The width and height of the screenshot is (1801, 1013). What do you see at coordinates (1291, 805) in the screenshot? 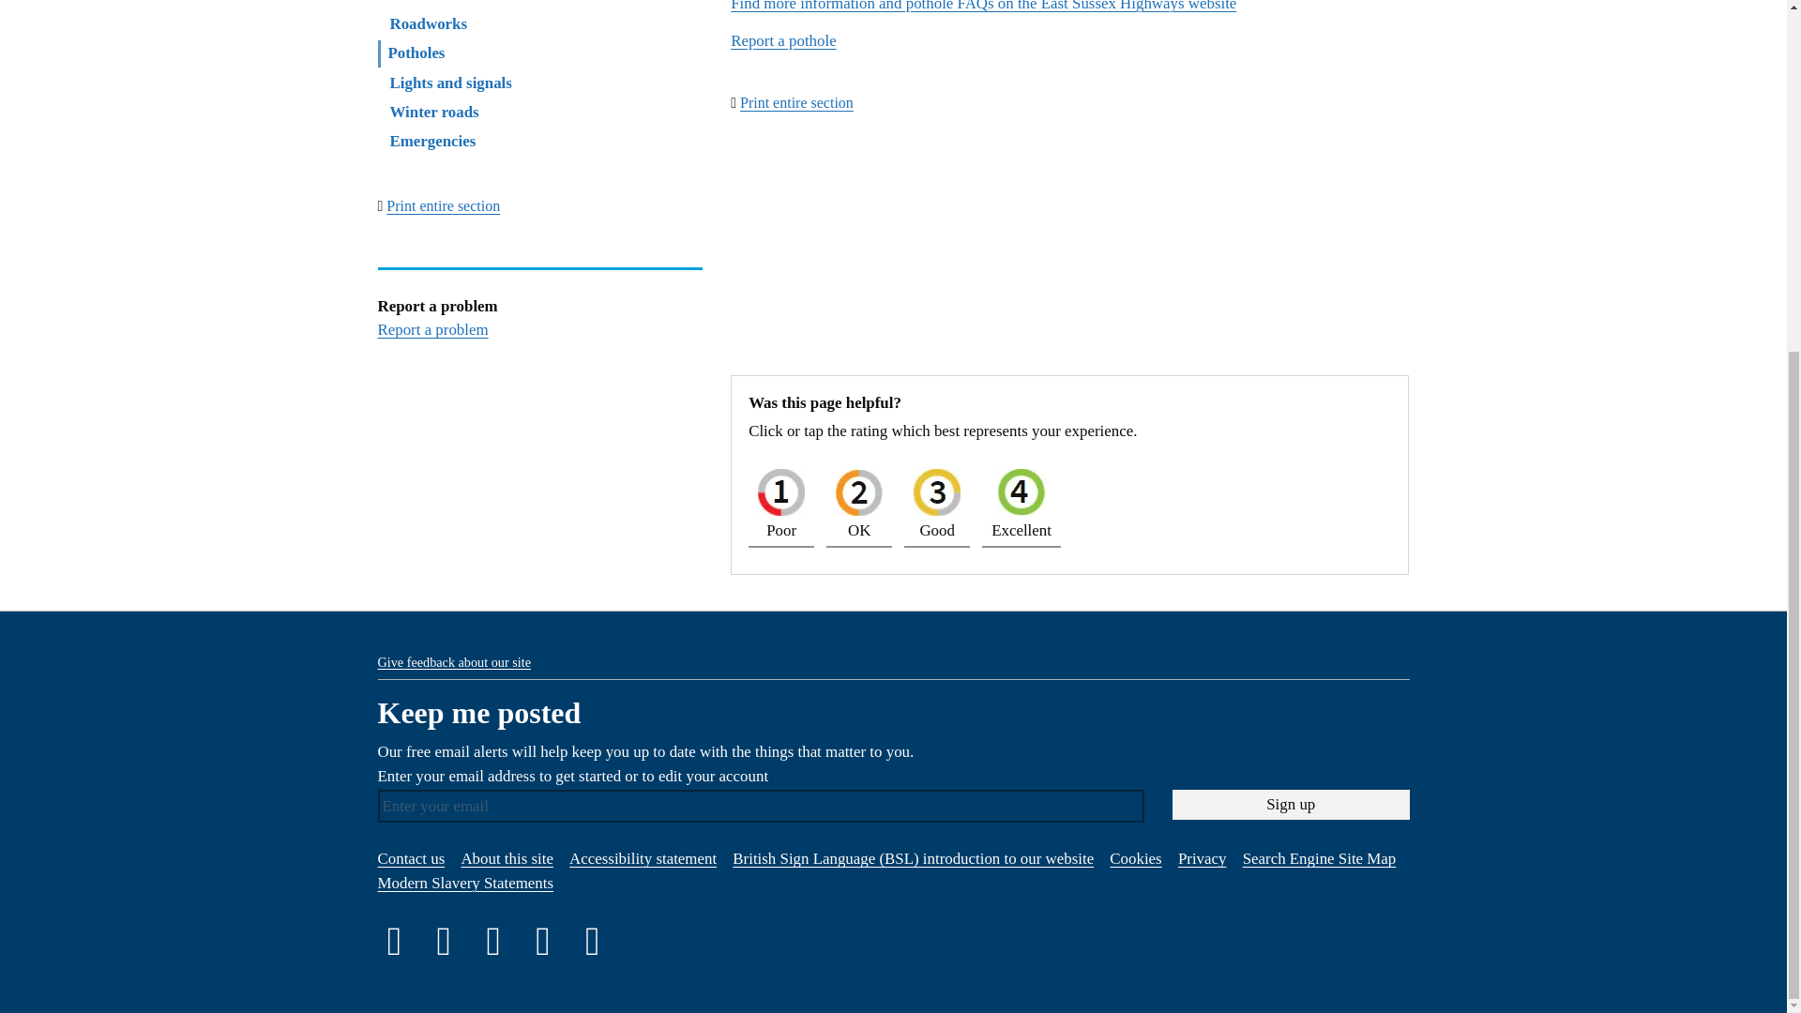
I see `Sign up` at bounding box center [1291, 805].